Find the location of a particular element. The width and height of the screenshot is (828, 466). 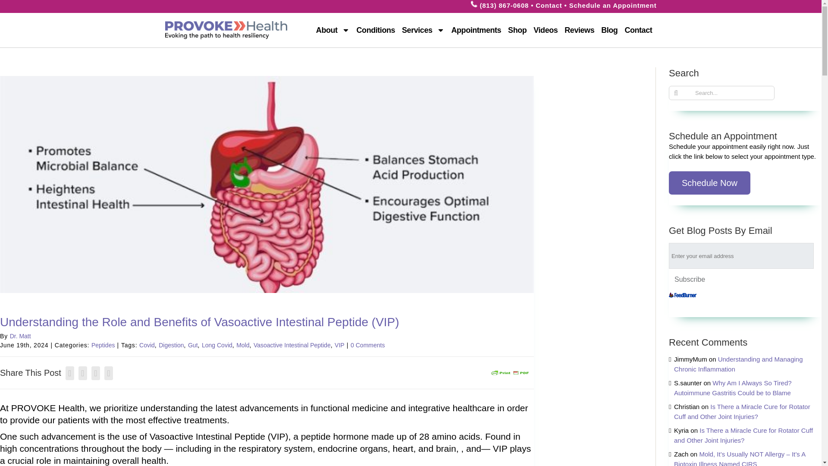

Blog is located at coordinates (609, 30).